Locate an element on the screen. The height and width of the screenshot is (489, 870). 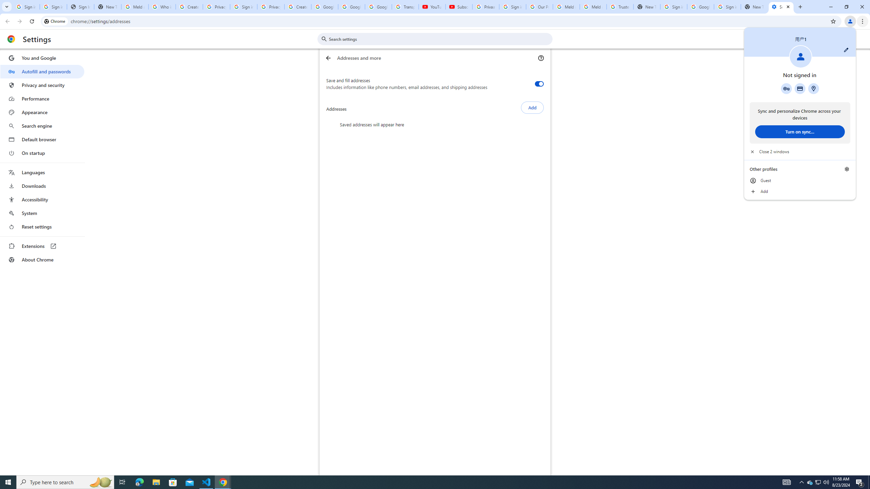
Create your Google Account is located at coordinates (189, 7).